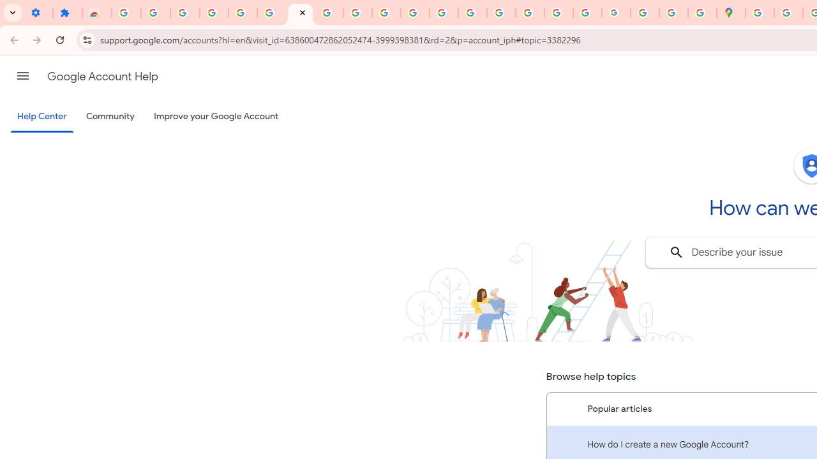 The height and width of the screenshot is (459, 817). I want to click on Google Account Help, so click(271, 13).